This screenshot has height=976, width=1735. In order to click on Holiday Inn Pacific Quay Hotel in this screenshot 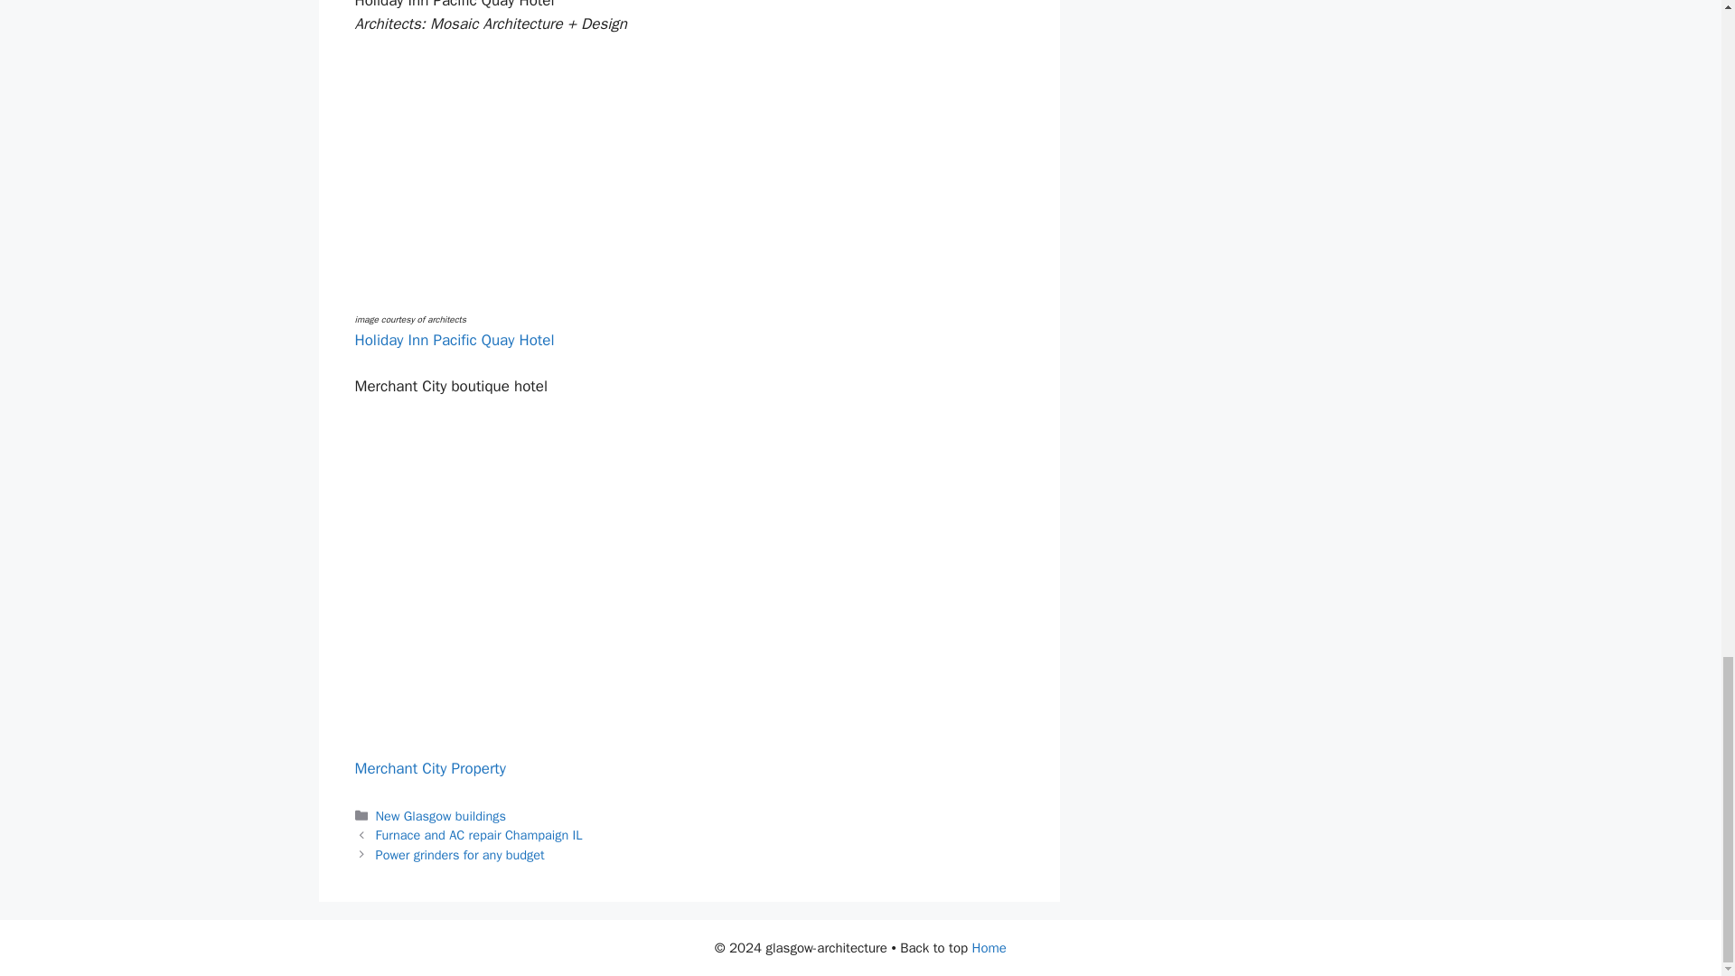, I will do `click(454, 340)`.